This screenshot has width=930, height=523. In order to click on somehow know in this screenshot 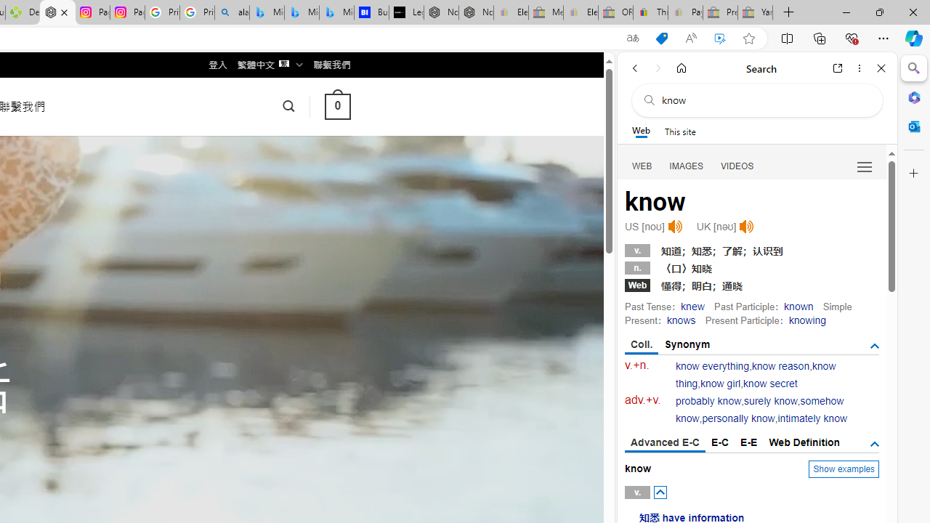, I will do `click(760, 410)`.